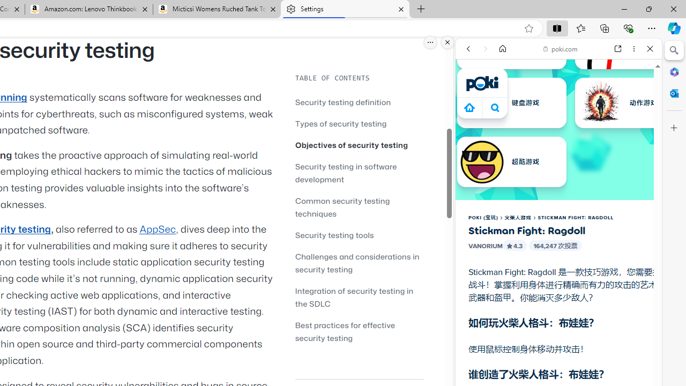  I want to click on Security testing definition, so click(359, 102).